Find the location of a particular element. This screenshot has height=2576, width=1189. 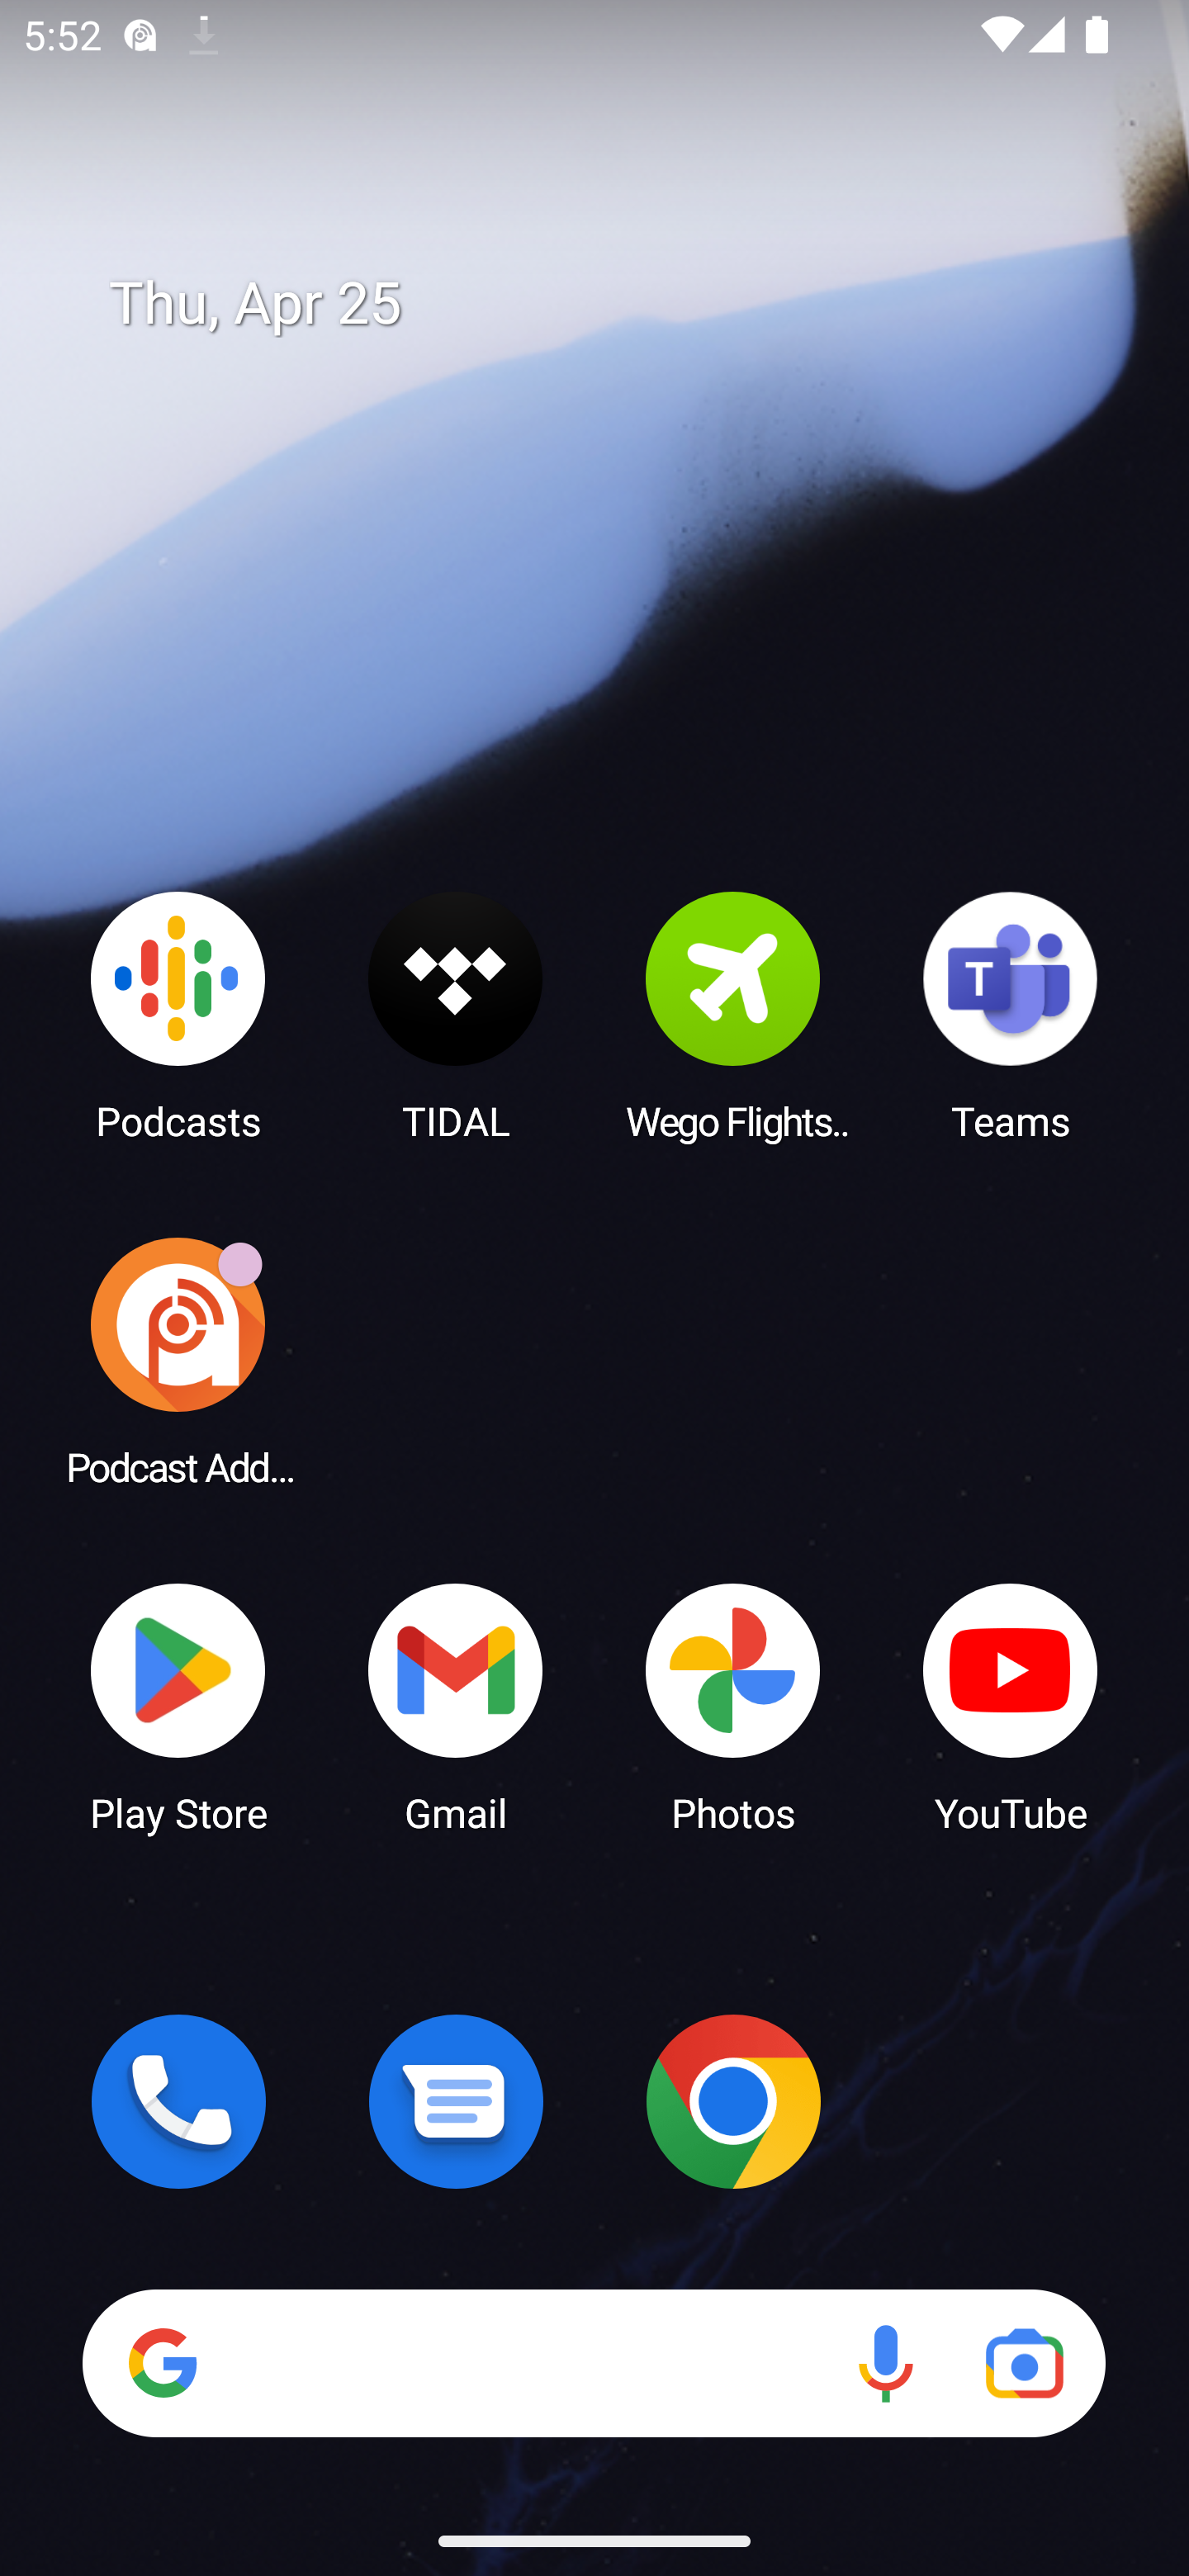

Photos is located at coordinates (733, 1706).